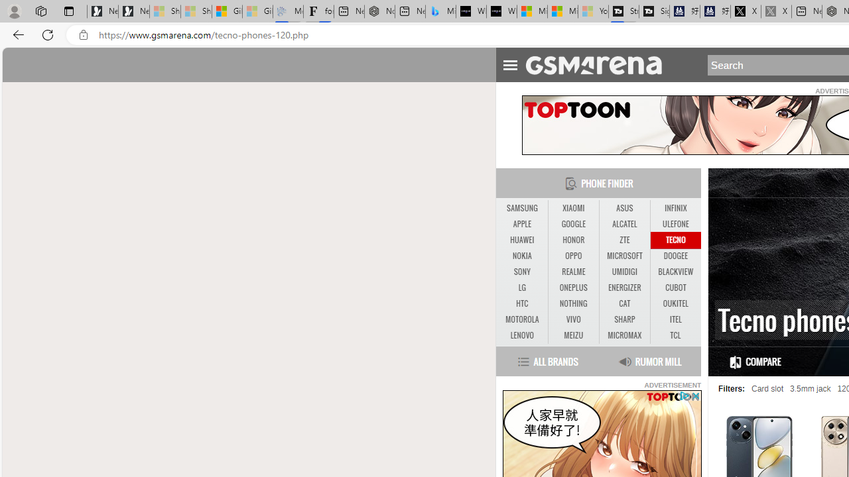 Image resolution: width=849 pixels, height=477 pixels. I want to click on APPLE, so click(521, 225).